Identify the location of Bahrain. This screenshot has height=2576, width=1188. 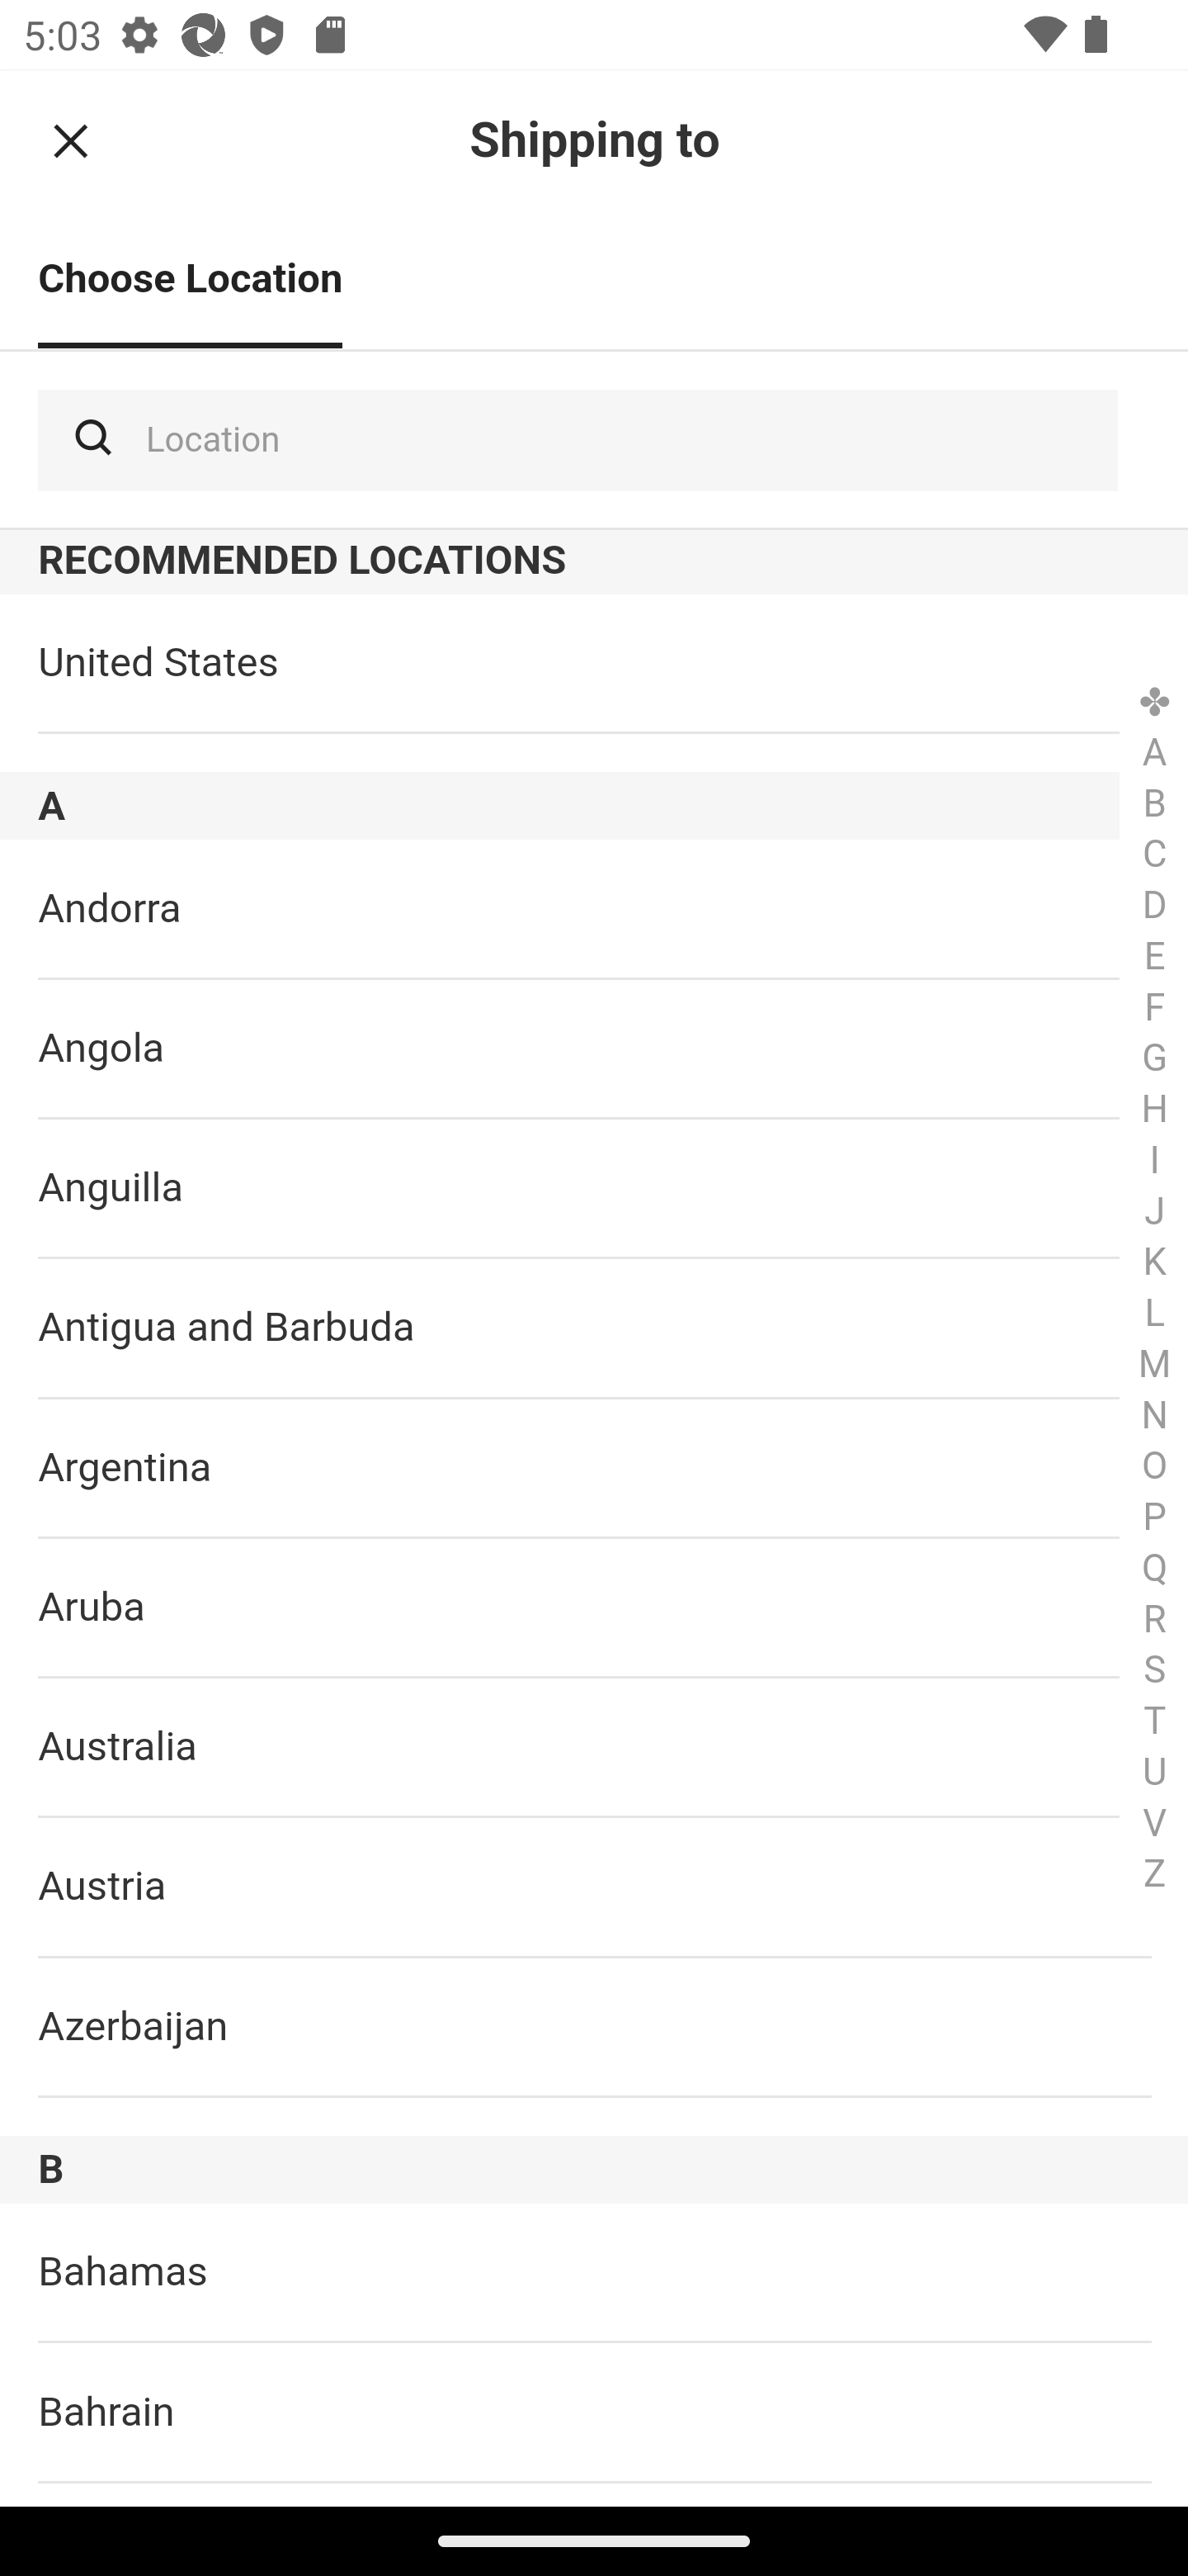
(594, 2413).